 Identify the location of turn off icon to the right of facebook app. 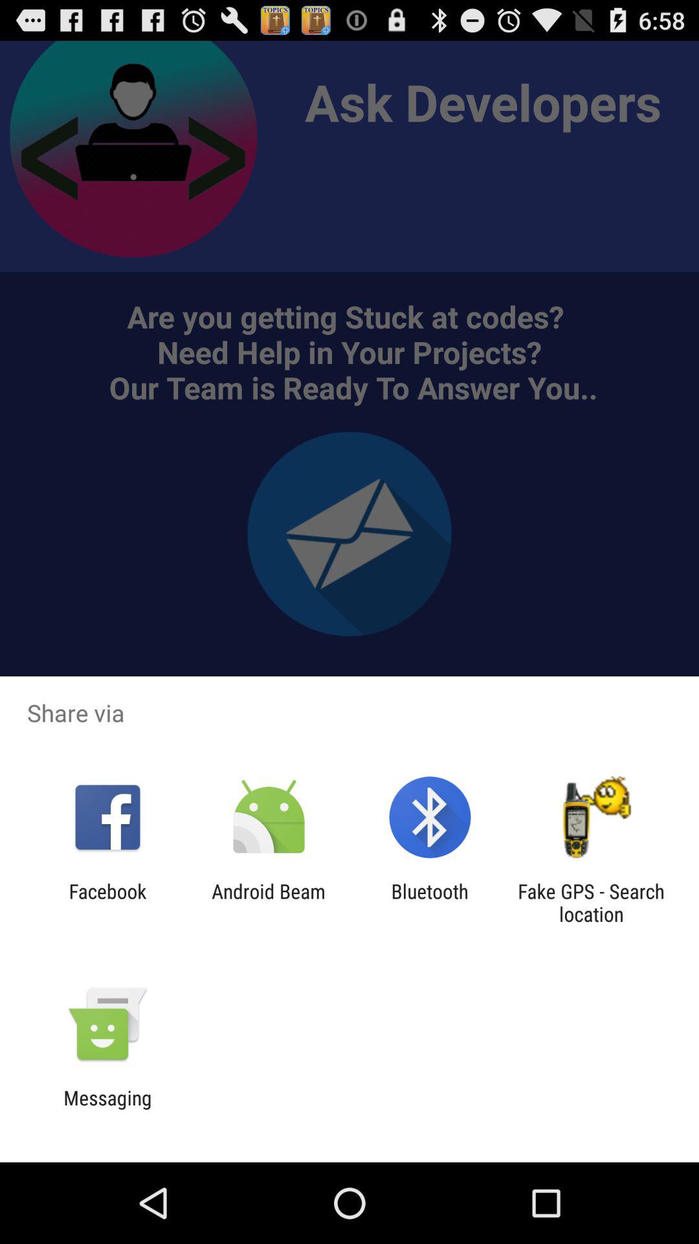
(268, 903).